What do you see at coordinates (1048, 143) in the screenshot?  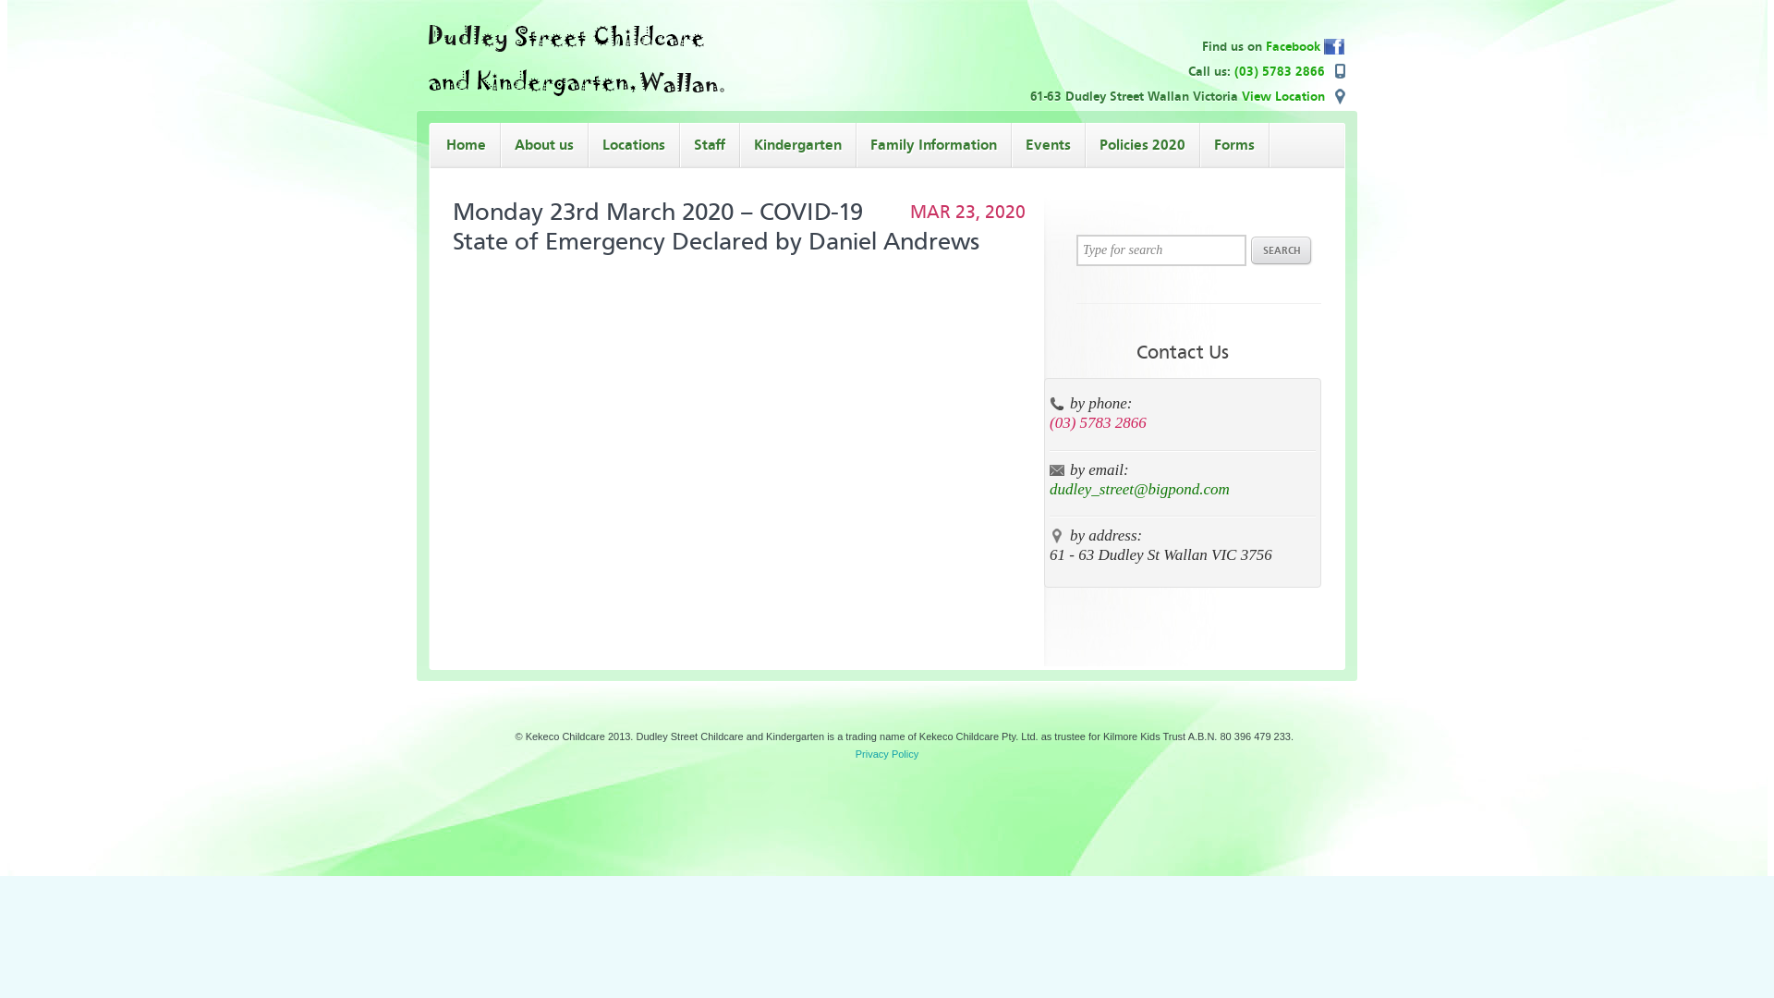 I see `Events` at bounding box center [1048, 143].